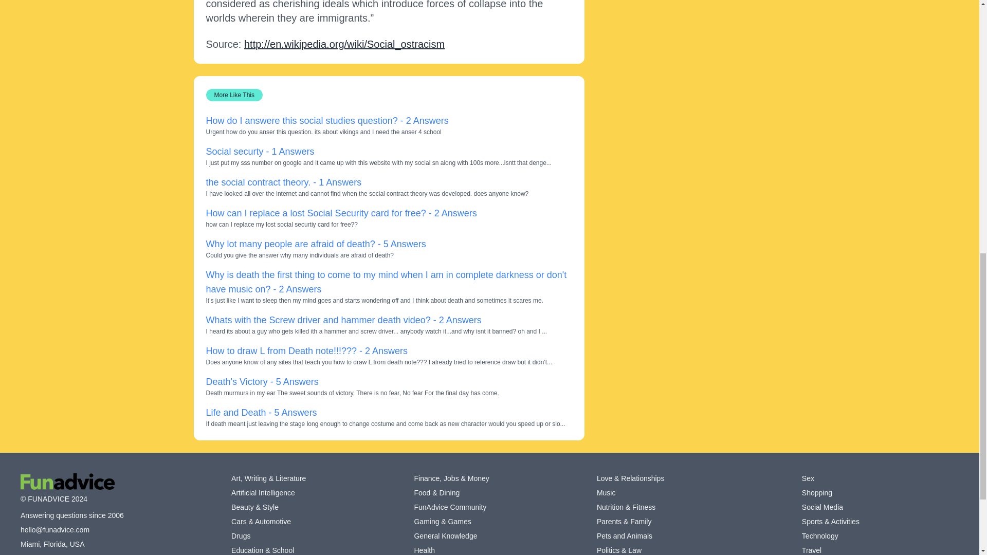  Describe the element at coordinates (283, 182) in the screenshot. I see `the social contract theory. - 1 Answers` at that location.